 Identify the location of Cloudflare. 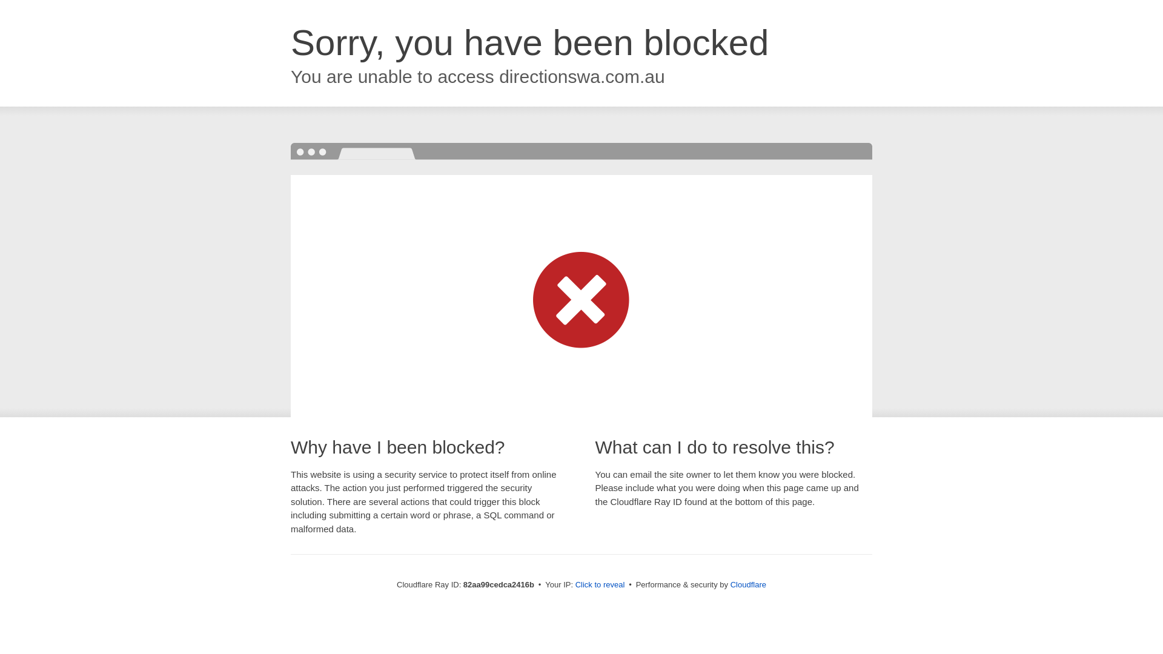
(749, 585).